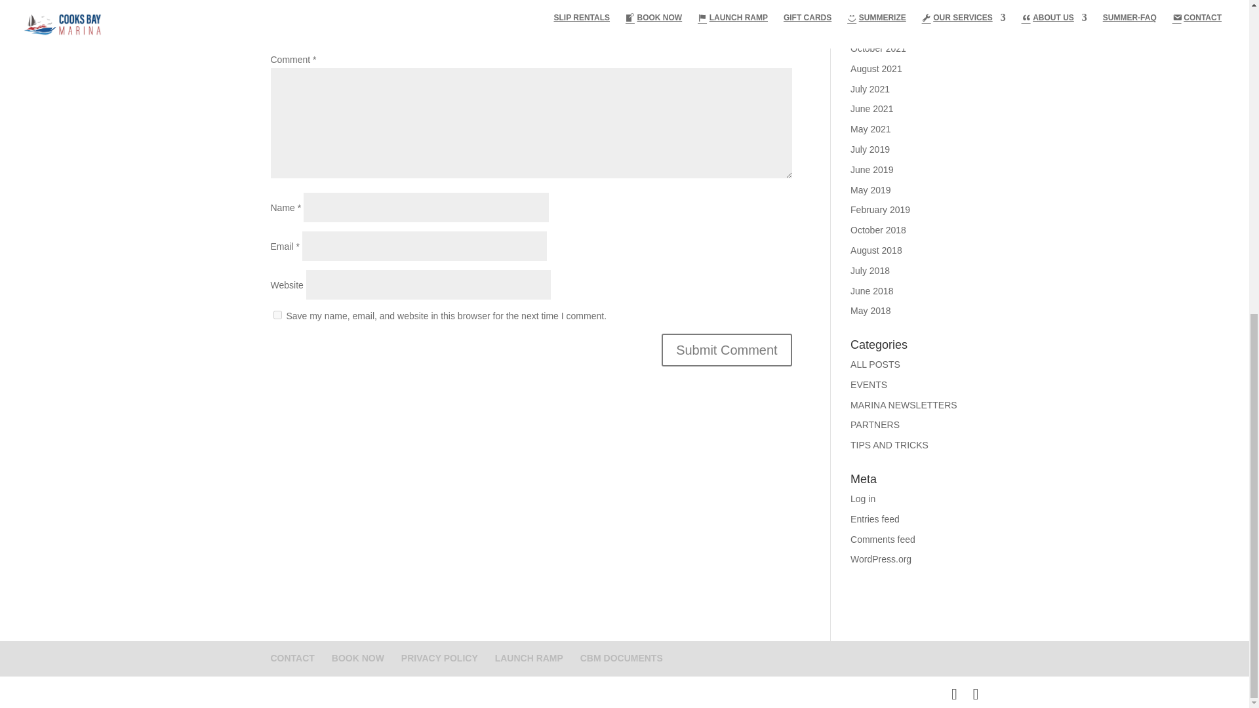 Image resolution: width=1259 pixels, height=708 pixels. I want to click on October 2021, so click(879, 49).